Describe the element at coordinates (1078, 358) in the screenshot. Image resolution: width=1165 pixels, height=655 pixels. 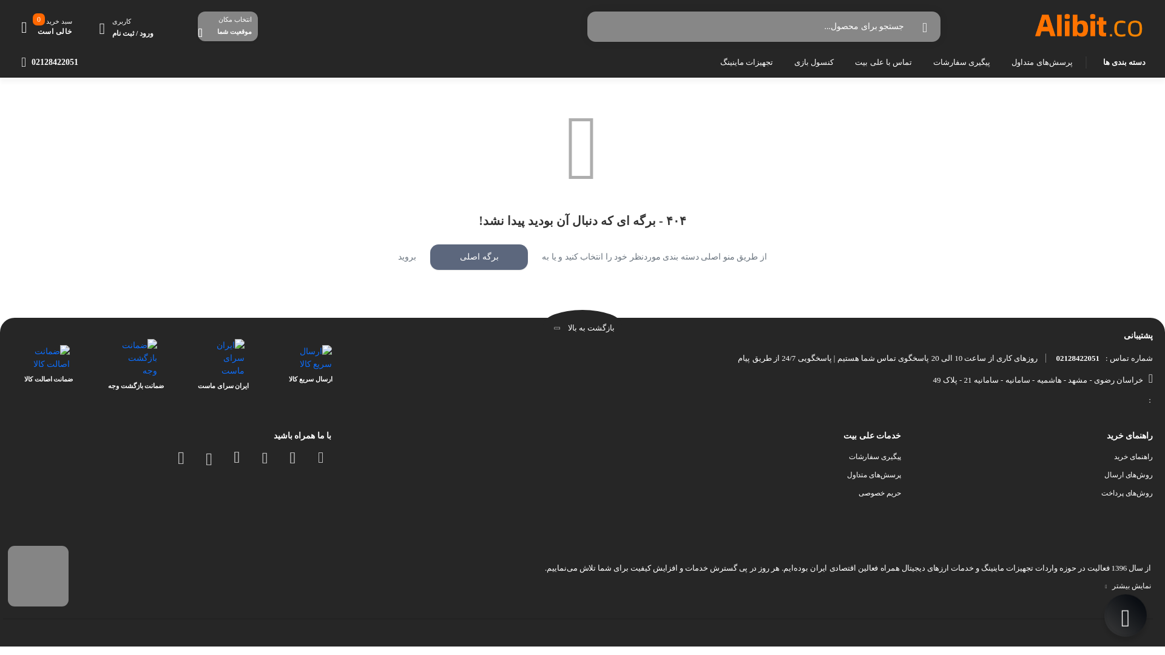
I see `02128422051` at that location.